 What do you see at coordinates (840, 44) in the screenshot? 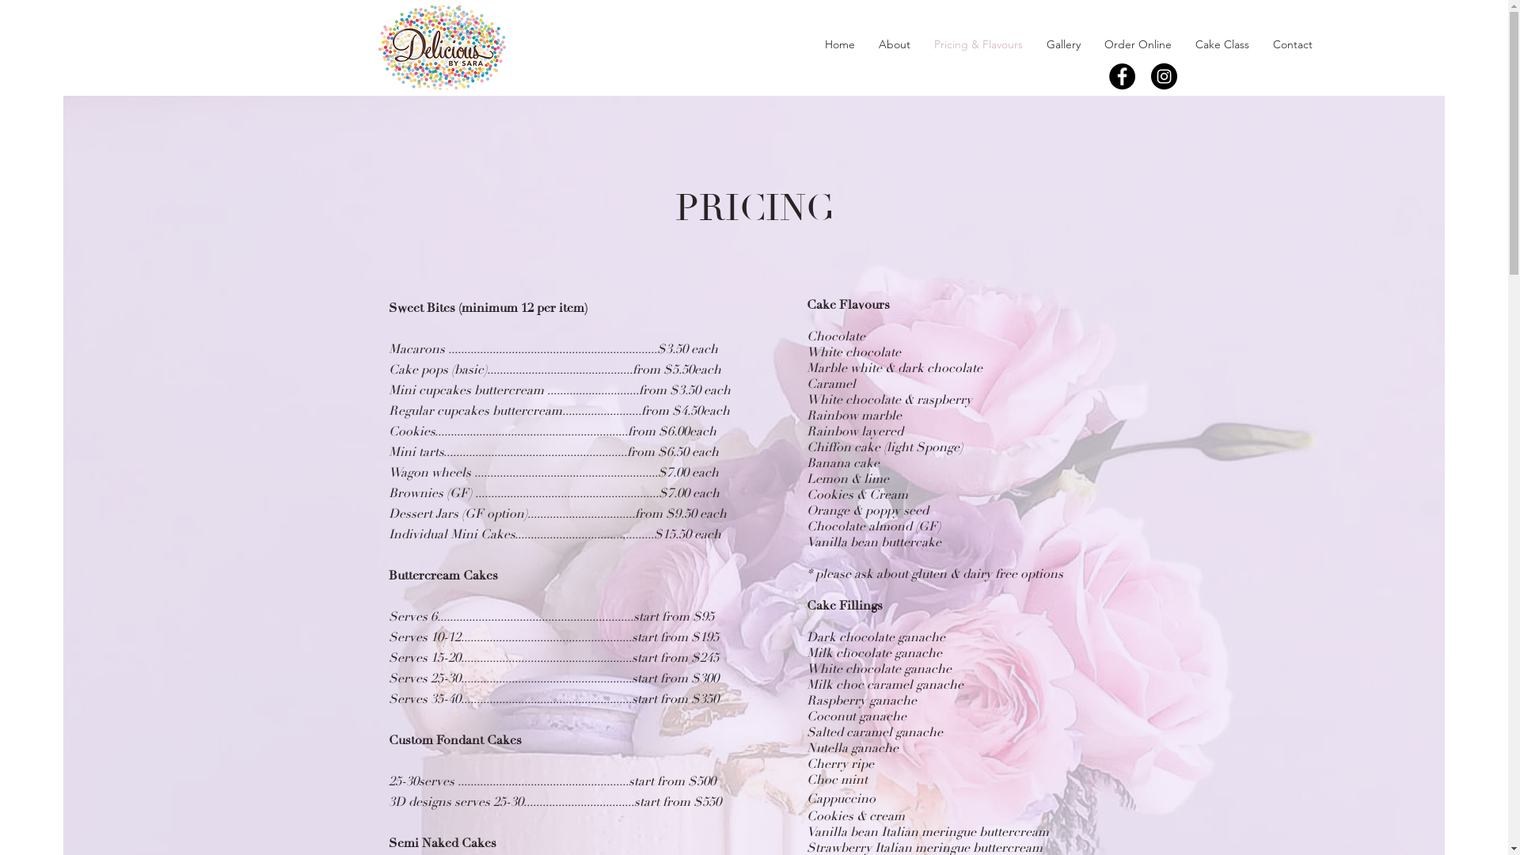
I see `Home` at bounding box center [840, 44].